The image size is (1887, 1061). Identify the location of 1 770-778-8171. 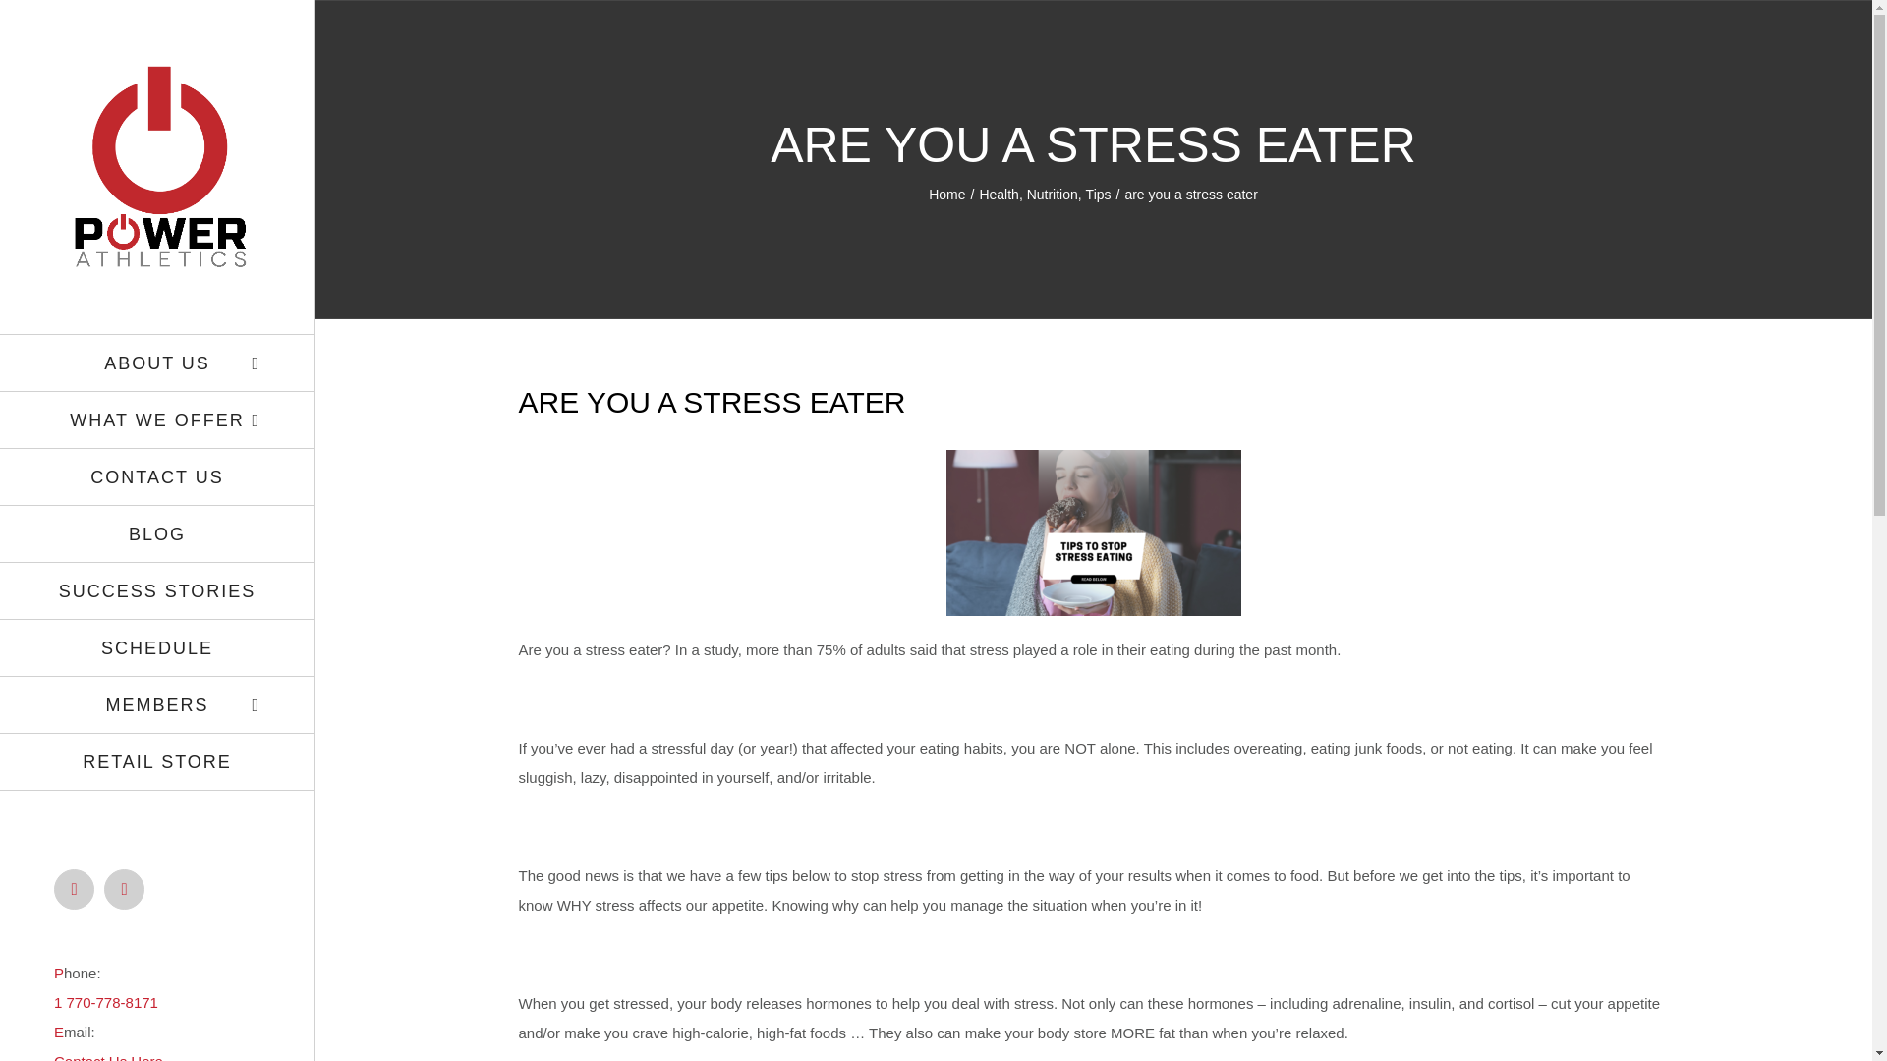
(106, 1002).